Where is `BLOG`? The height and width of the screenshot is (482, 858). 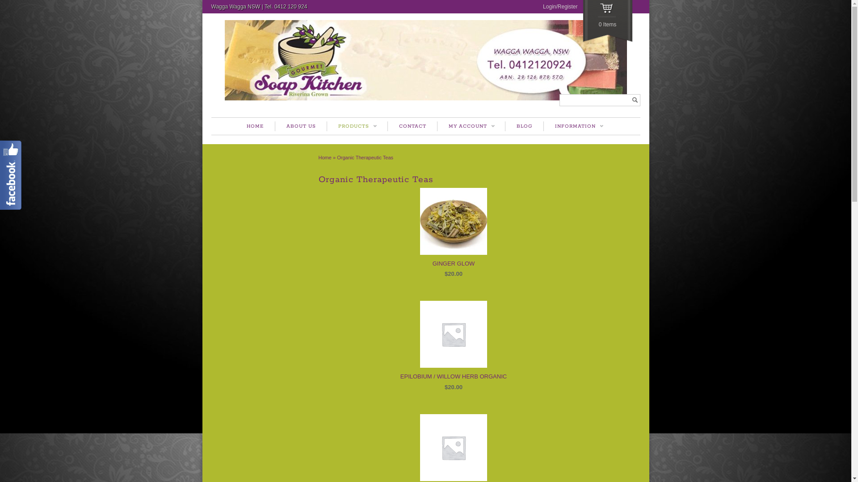
BLOG is located at coordinates (524, 126).